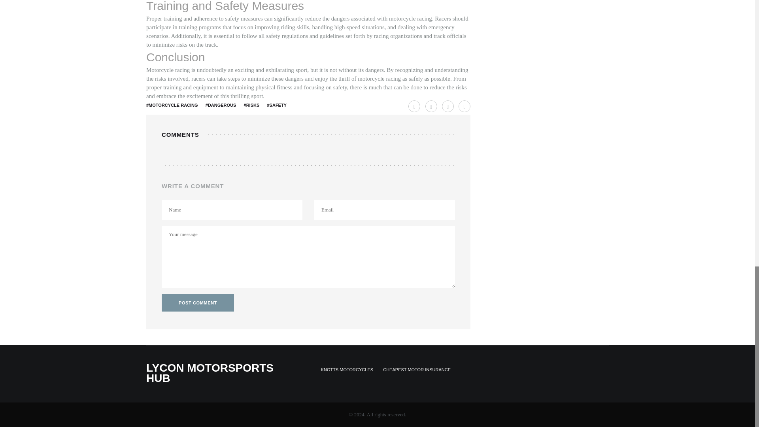  Describe the element at coordinates (417, 370) in the screenshot. I see `CHEAPEST MOTOR INSURANCE` at that location.